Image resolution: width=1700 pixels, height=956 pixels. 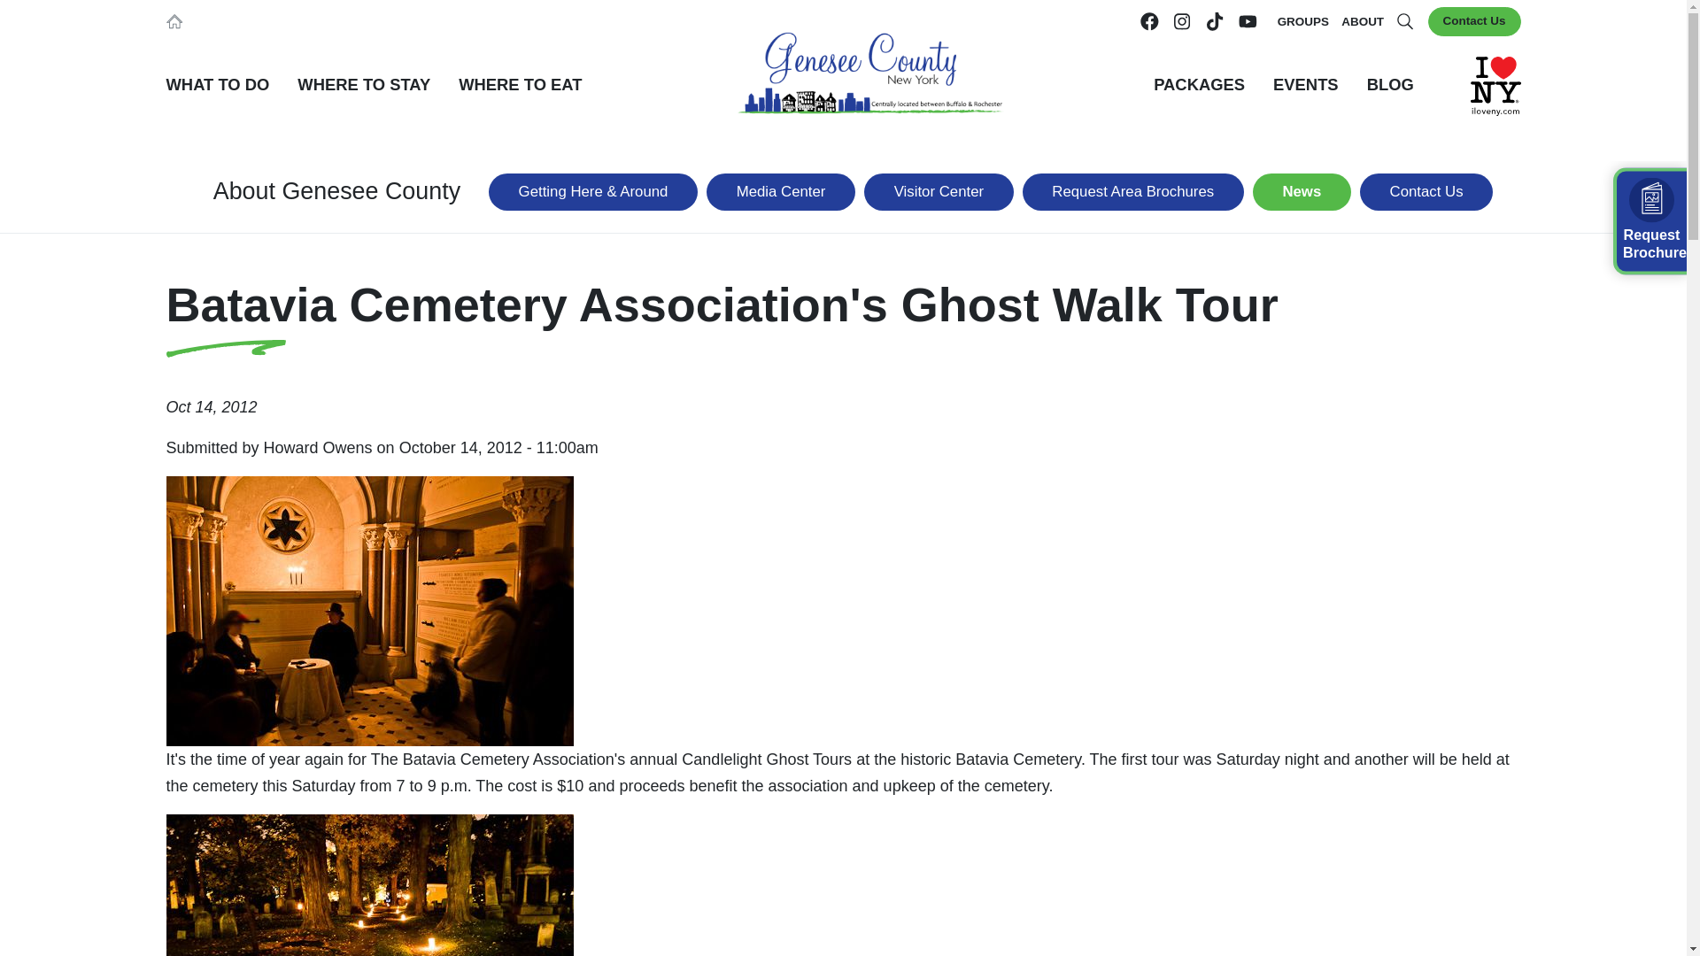 I want to click on WHERE TO STAY, so click(x=363, y=85).